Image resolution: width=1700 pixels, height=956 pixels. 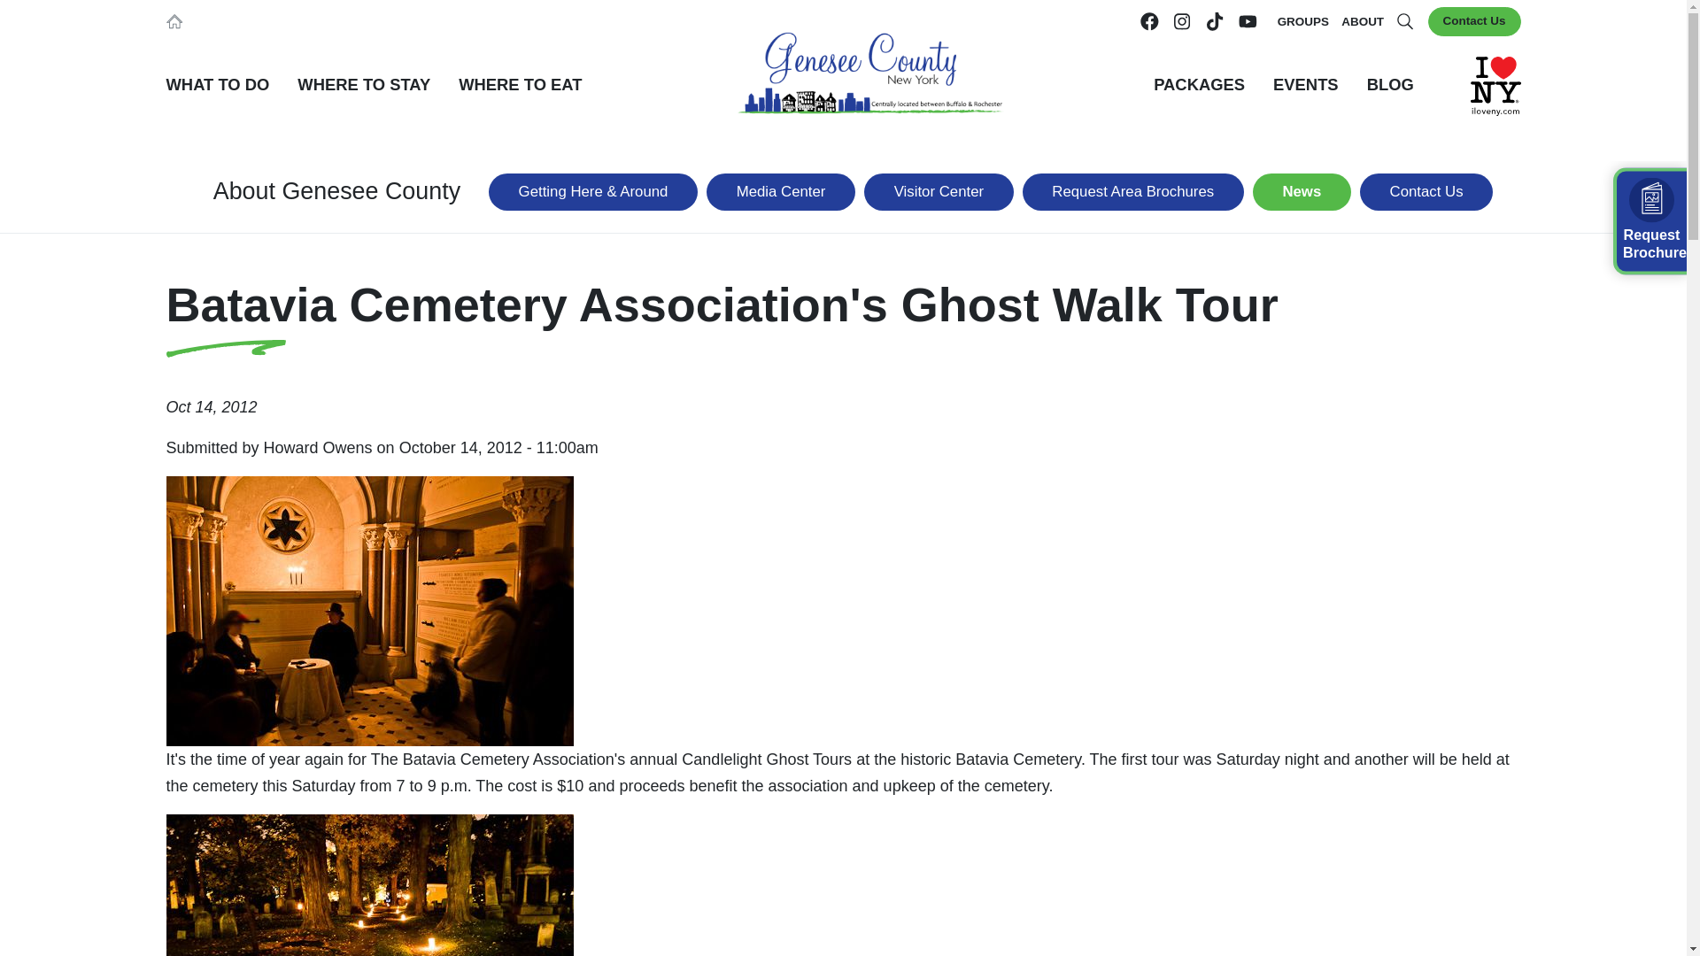 I want to click on WHERE TO STAY, so click(x=363, y=85).